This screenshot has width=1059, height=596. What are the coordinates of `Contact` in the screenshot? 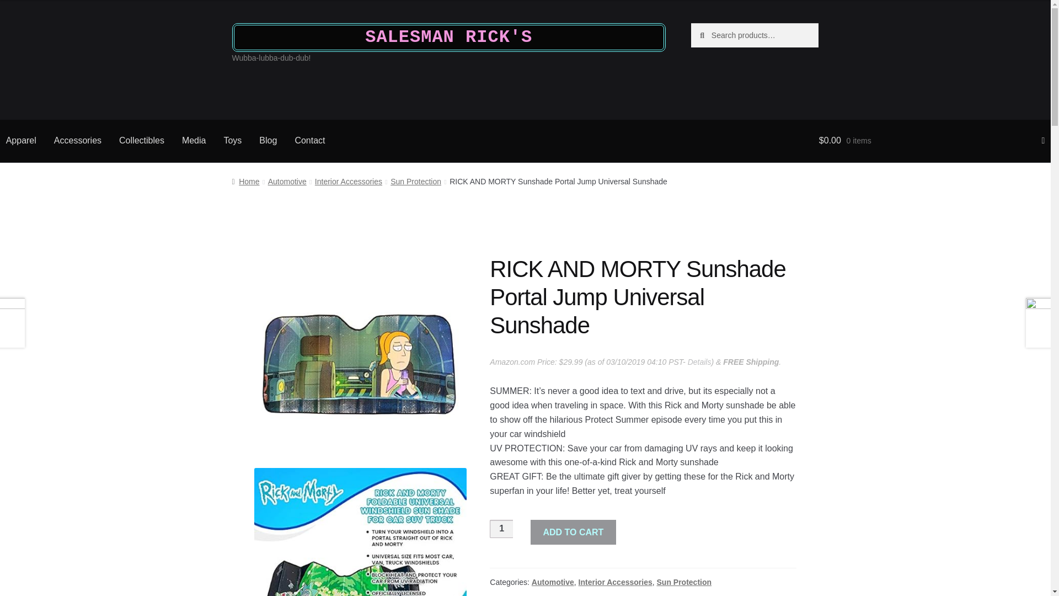 It's located at (309, 141).